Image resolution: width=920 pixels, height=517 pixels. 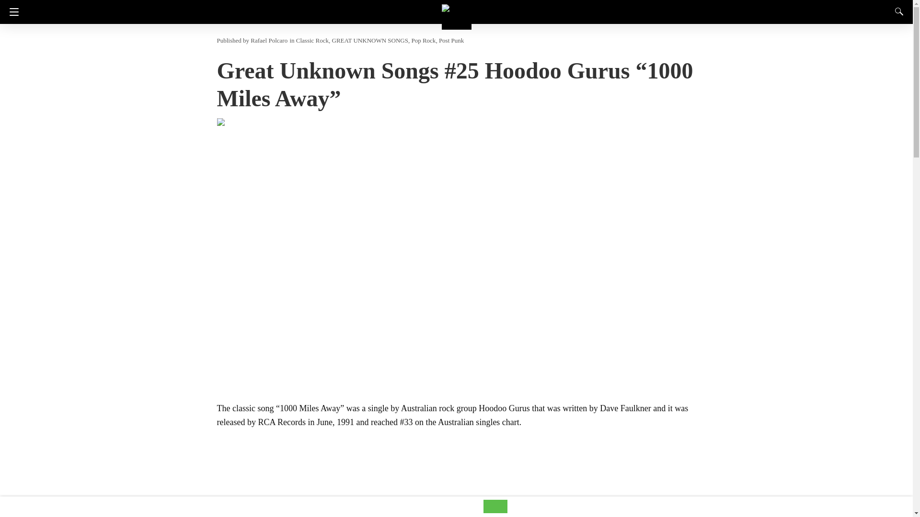 I want to click on Pop Rock, so click(x=423, y=40).